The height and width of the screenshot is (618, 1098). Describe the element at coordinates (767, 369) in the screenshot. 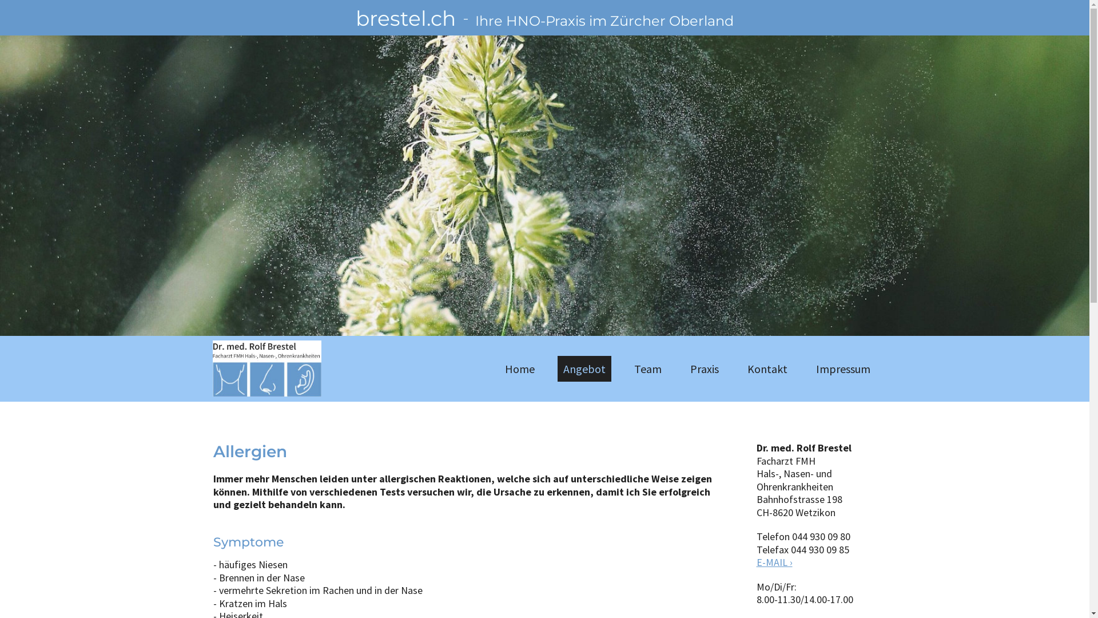

I see `Kontakt` at that location.